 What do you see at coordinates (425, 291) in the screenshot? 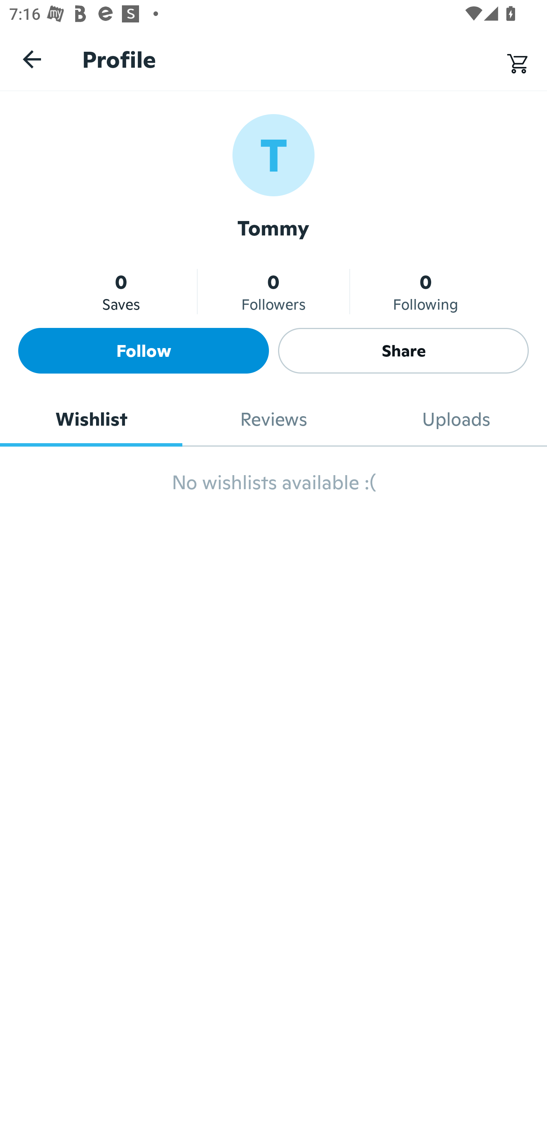
I see `0 Following` at bounding box center [425, 291].